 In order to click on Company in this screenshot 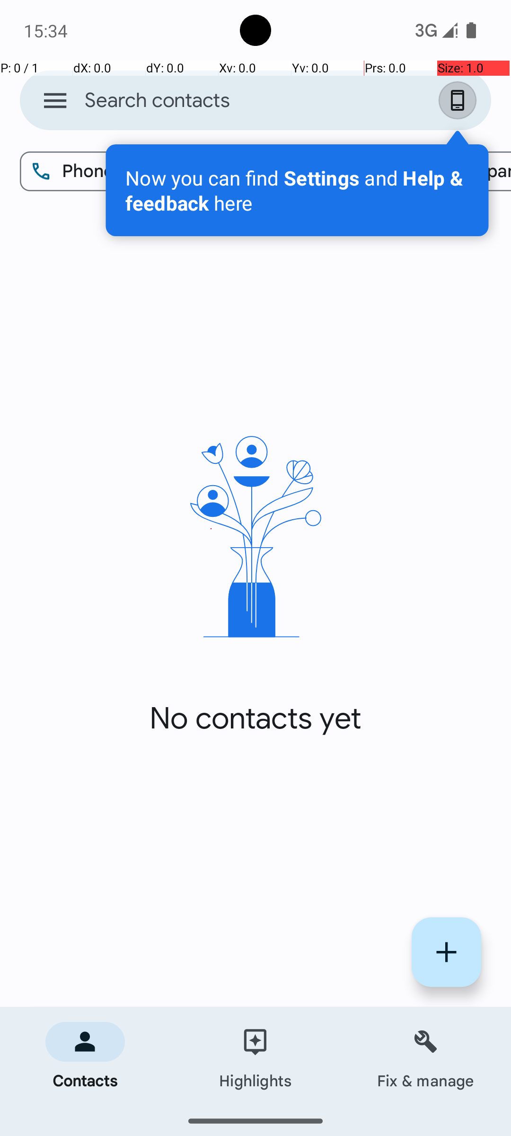, I will do `click(459, 171)`.